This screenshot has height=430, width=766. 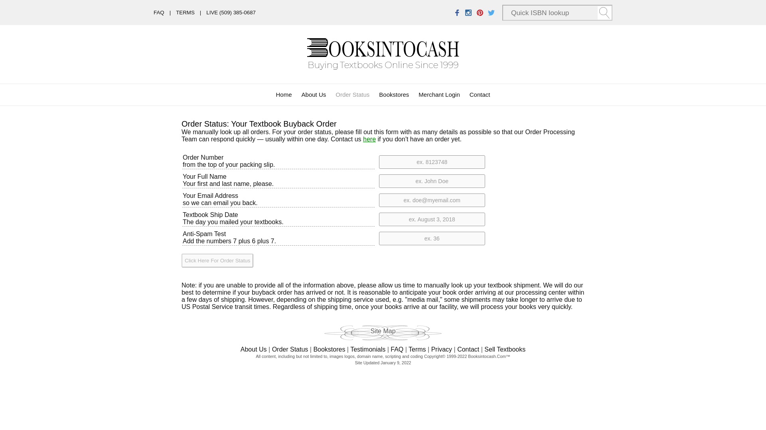 What do you see at coordinates (185, 12) in the screenshot?
I see `TERMS` at bounding box center [185, 12].